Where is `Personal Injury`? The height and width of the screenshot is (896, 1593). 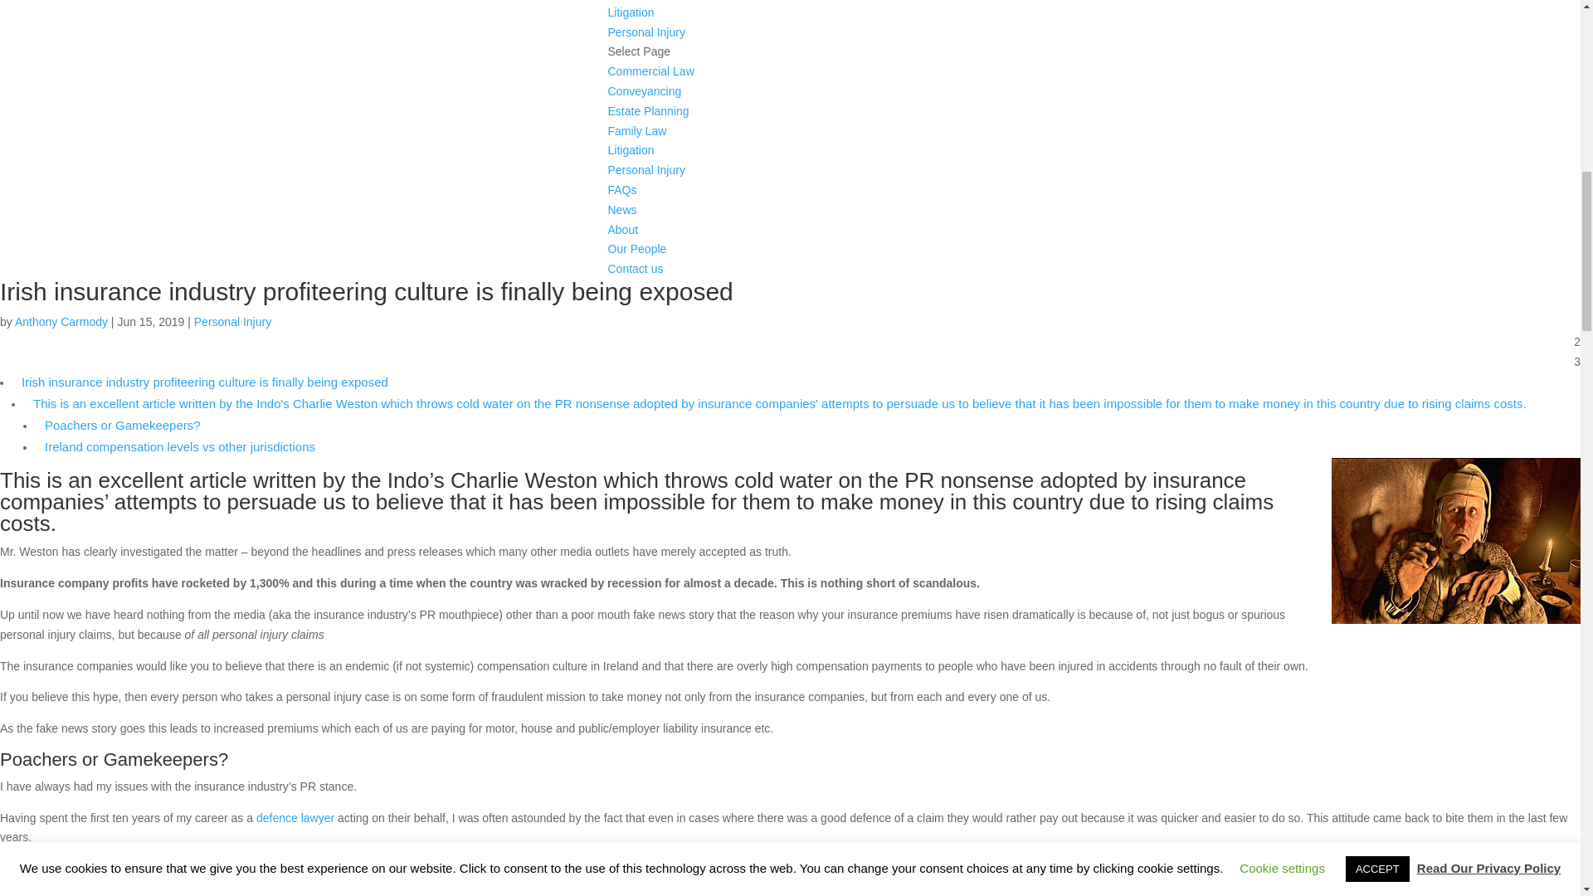 Personal Injury is located at coordinates (232, 322).